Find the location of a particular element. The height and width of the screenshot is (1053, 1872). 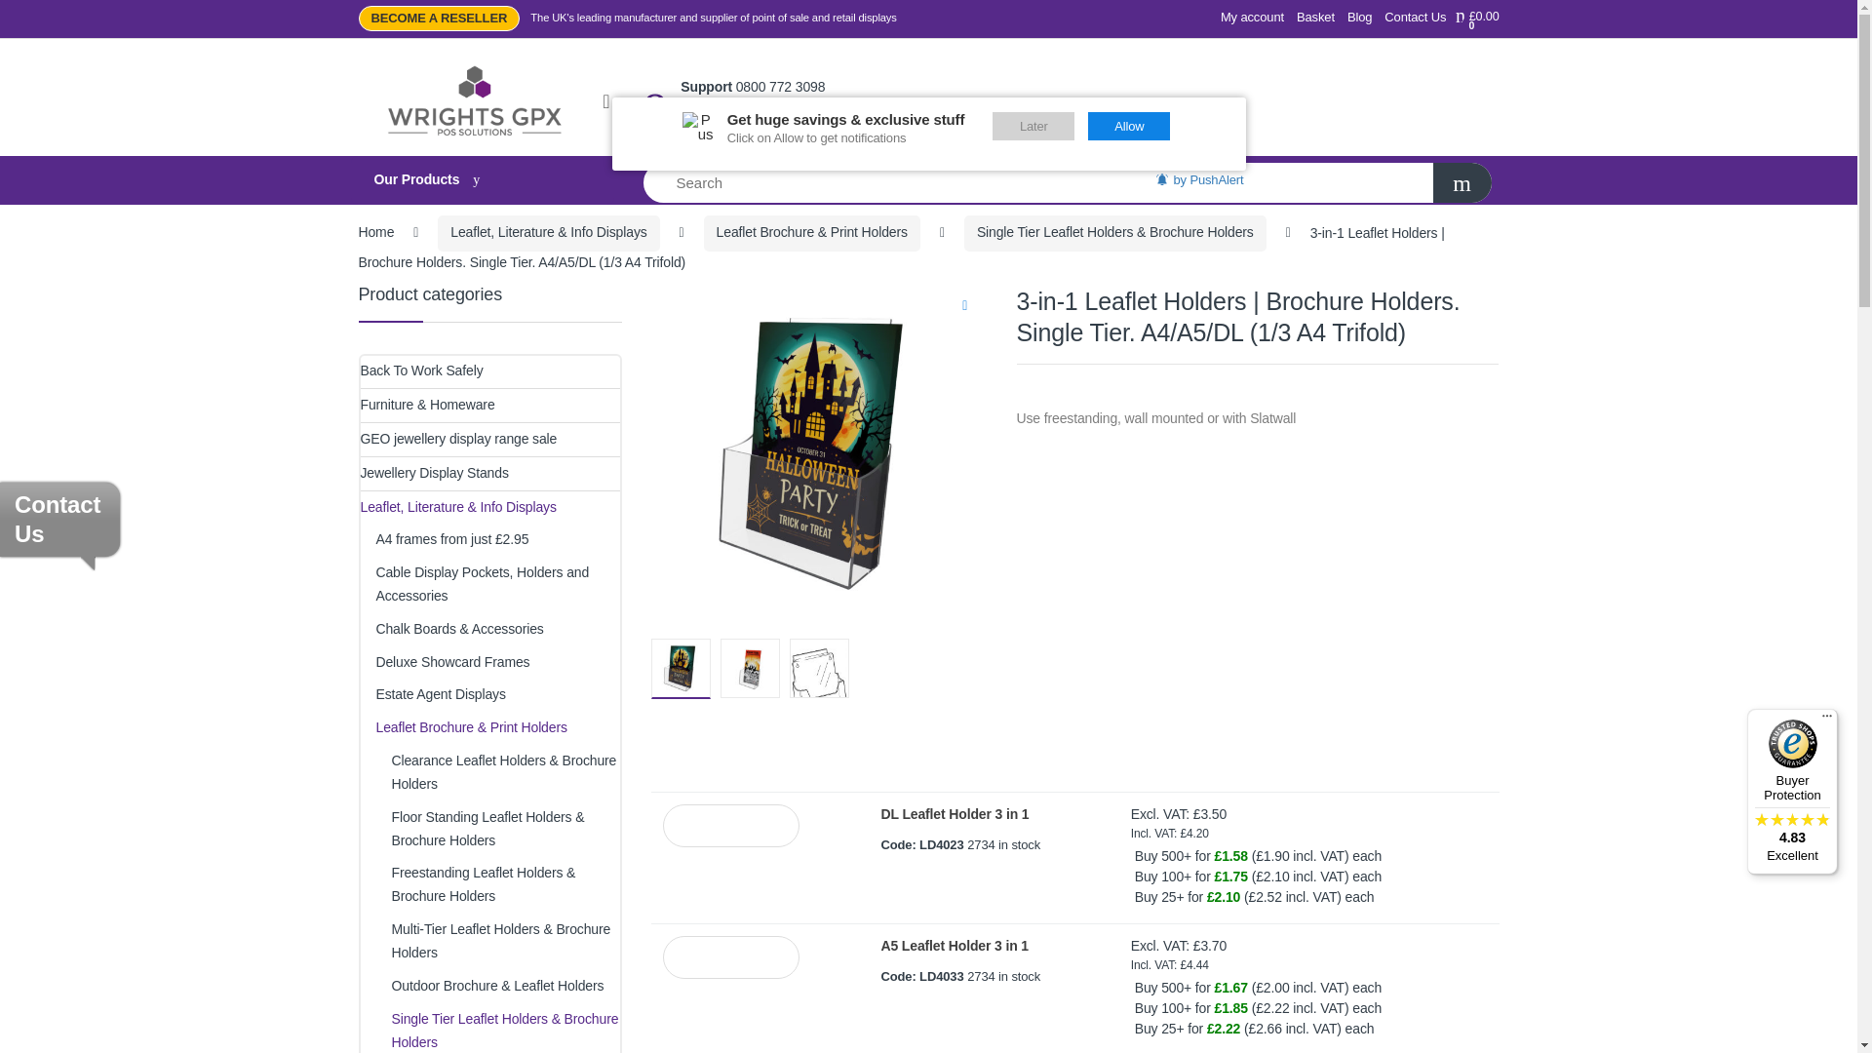

Skip to navigation is located at coordinates (53, 12).